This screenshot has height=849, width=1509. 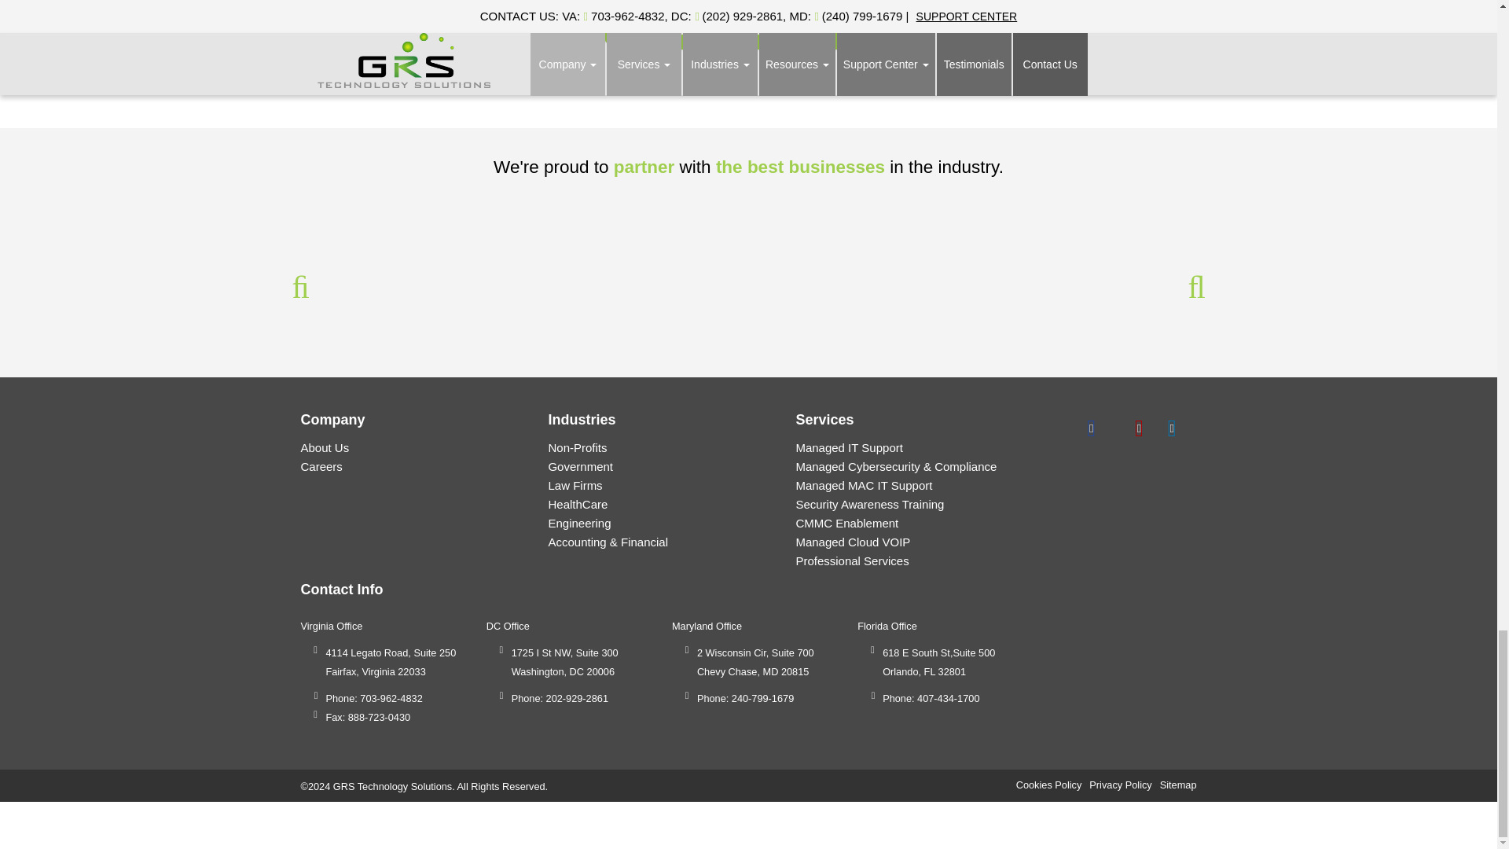 I want to click on Find us on Youtube, so click(x=1139, y=426).